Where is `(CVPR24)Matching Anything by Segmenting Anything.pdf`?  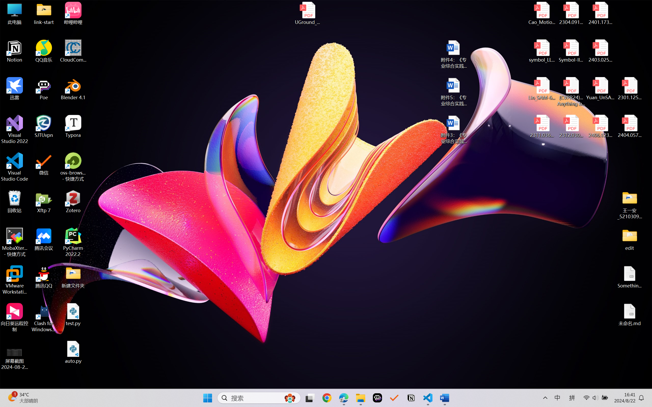 (CVPR24)Matching Anything by Segmenting Anything.pdf is located at coordinates (571, 92).